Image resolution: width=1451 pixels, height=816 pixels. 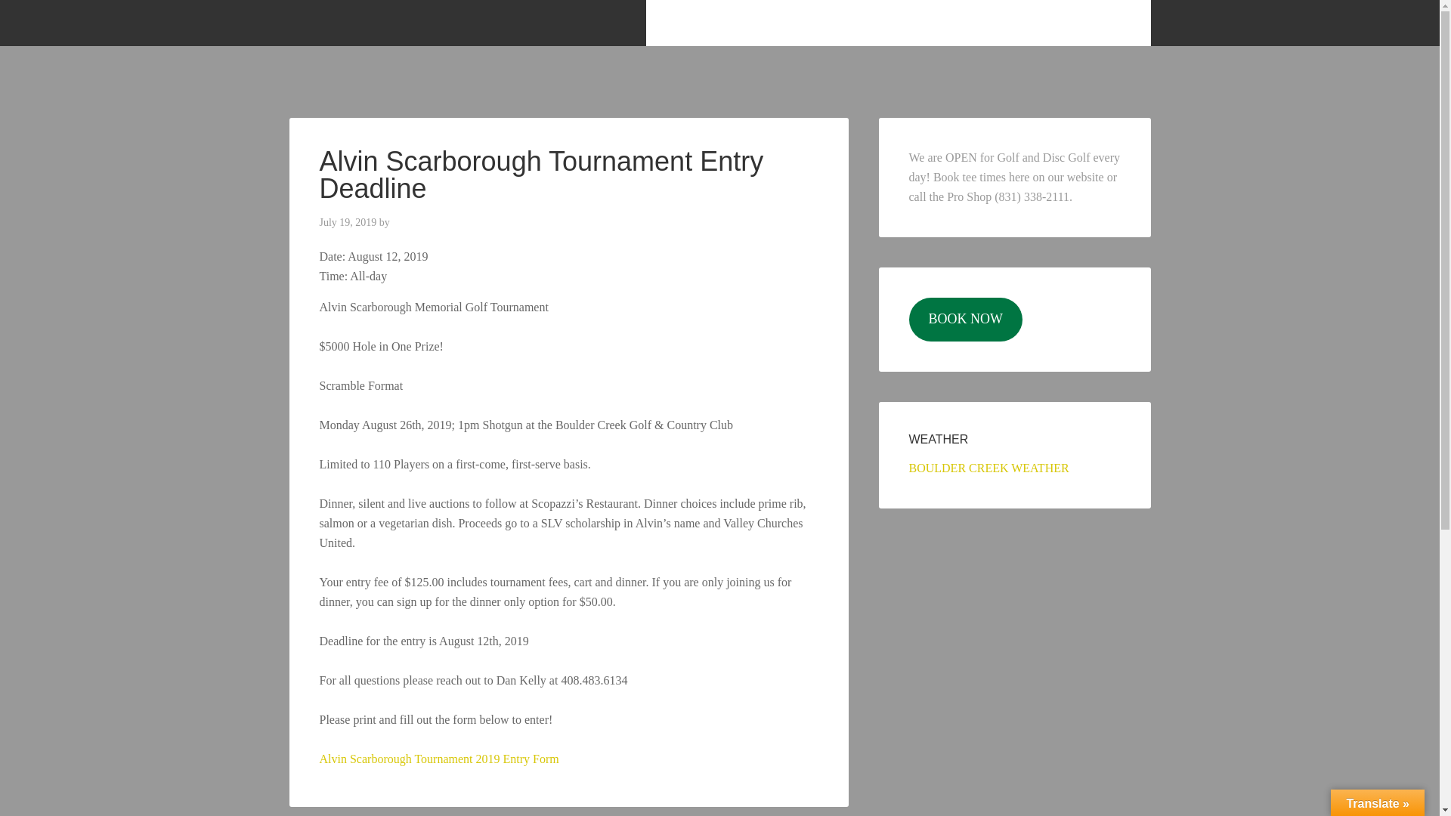 I want to click on Home, so click(x=671, y=23).